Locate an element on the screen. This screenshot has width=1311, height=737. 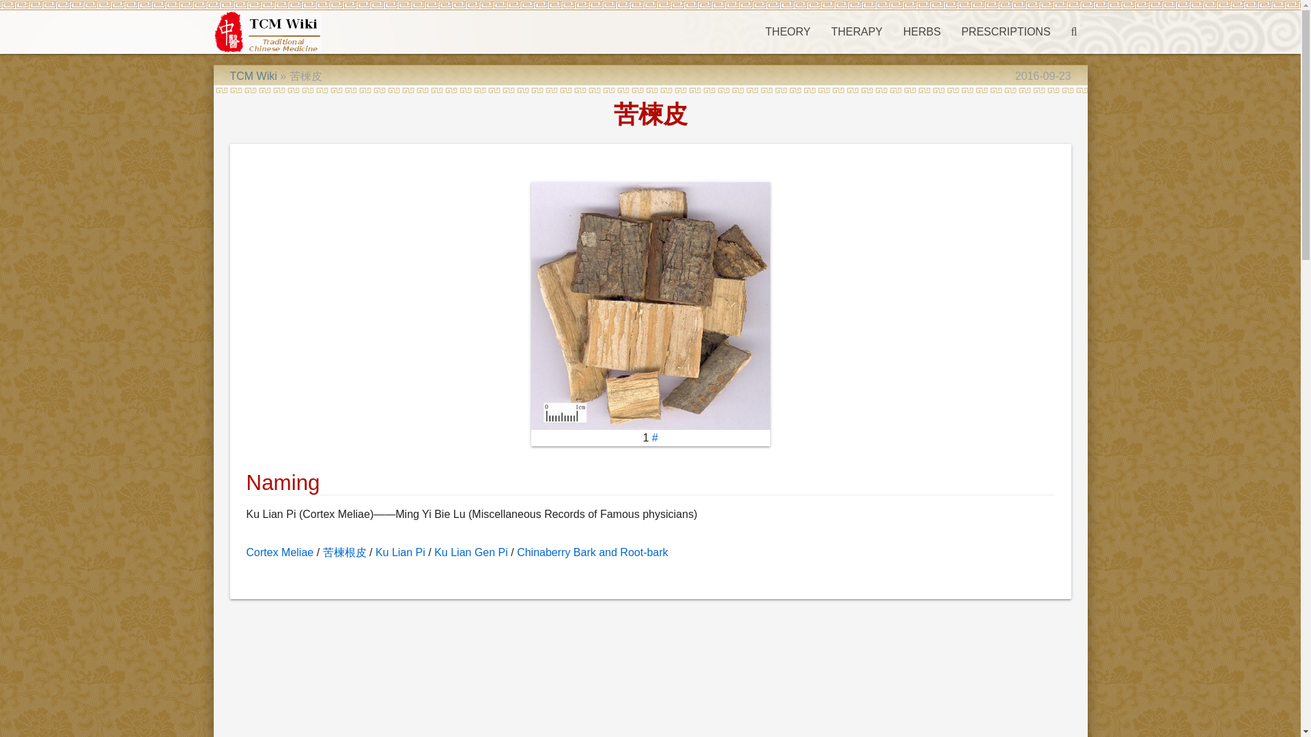
Cortex Meliae is located at coordinates (279, 552).